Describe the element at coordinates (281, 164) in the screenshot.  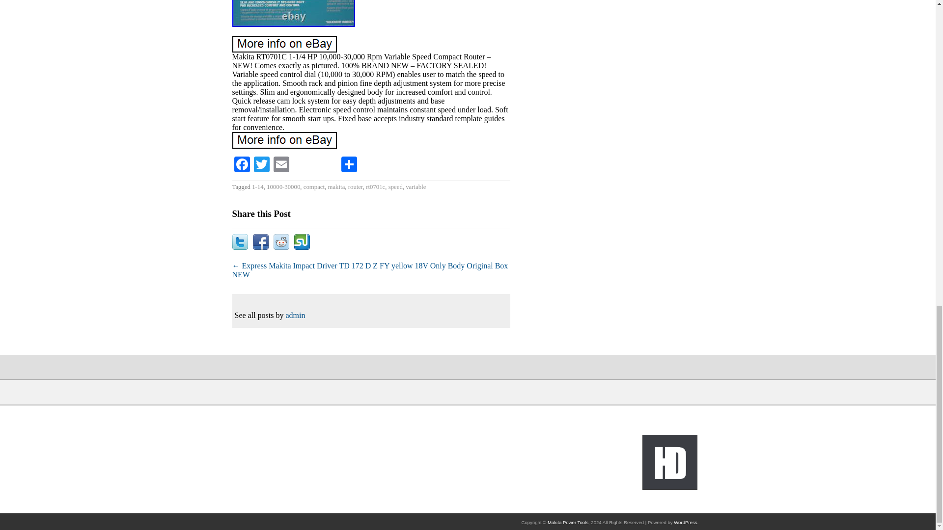
I see `Email` at that location.